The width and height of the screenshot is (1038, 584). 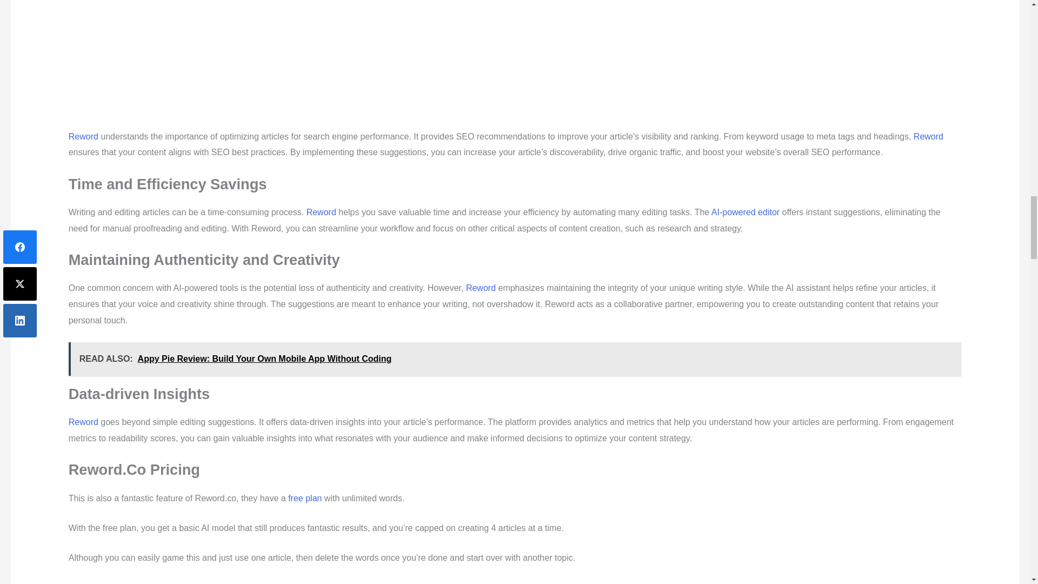 I want to click on Reword, so click(x=481, y=288).